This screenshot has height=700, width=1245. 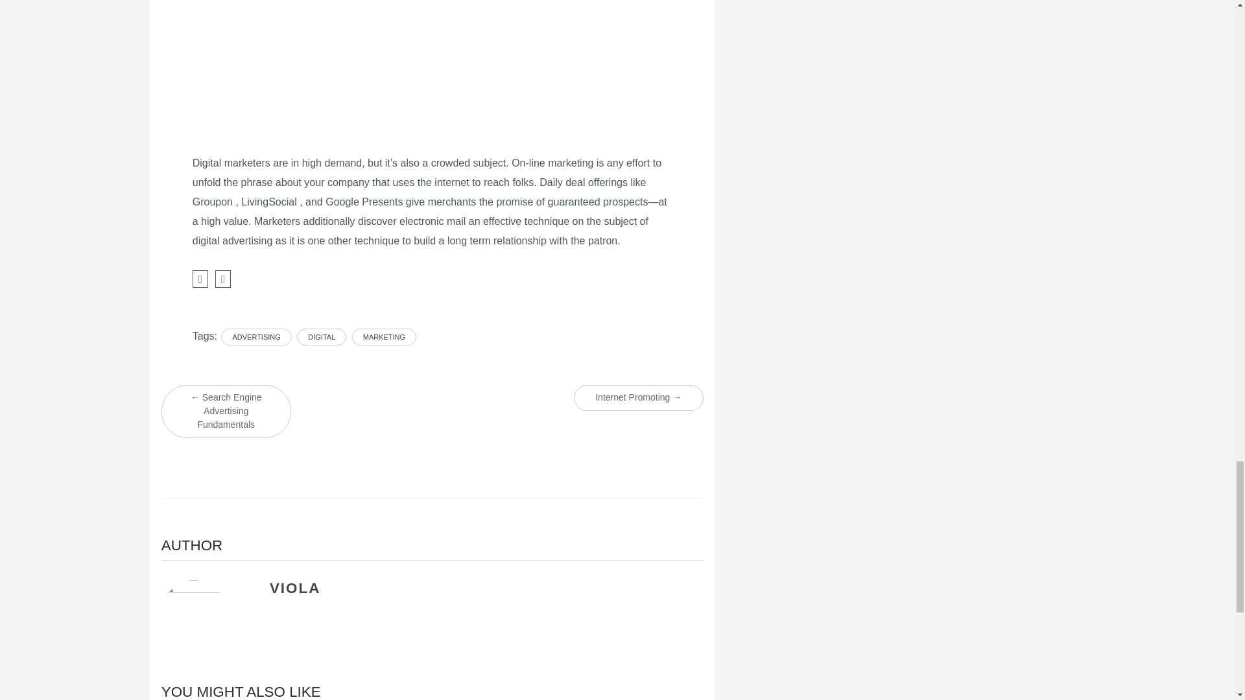 I want to click on Posts by viola, so click(x=294, y=589).